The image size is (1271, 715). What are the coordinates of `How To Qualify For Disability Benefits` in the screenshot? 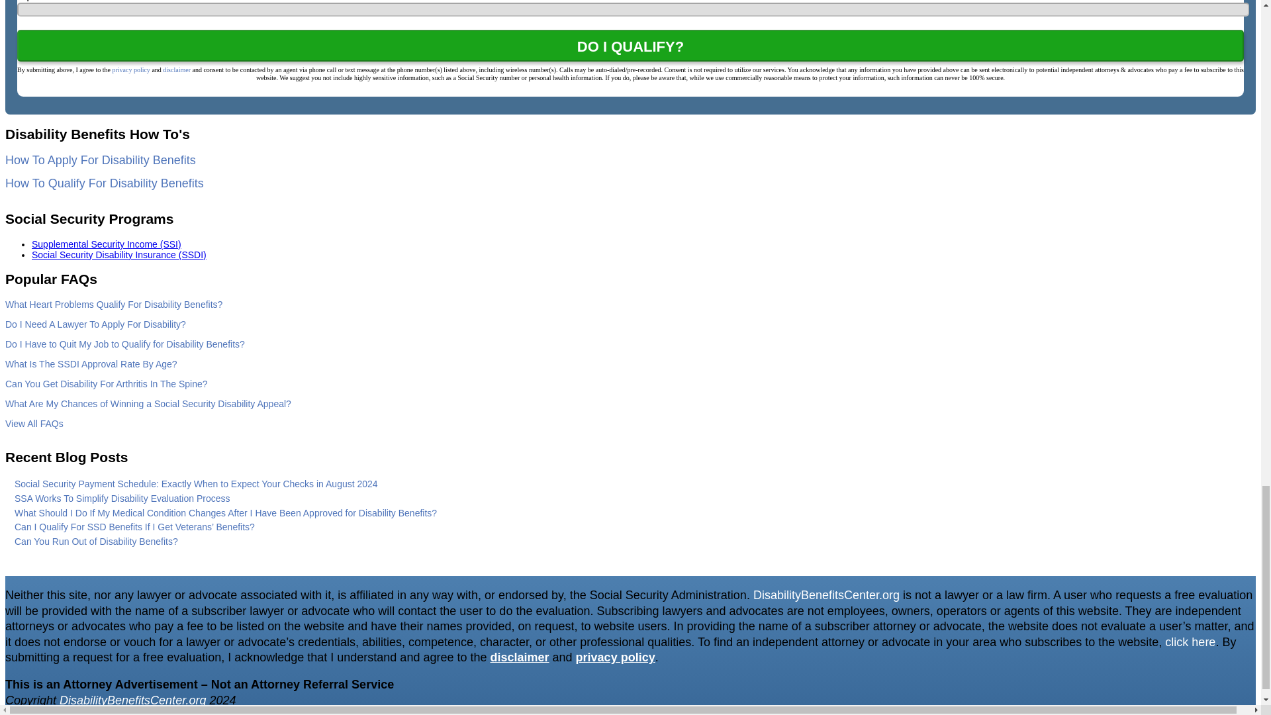 It's located at (104, 183).